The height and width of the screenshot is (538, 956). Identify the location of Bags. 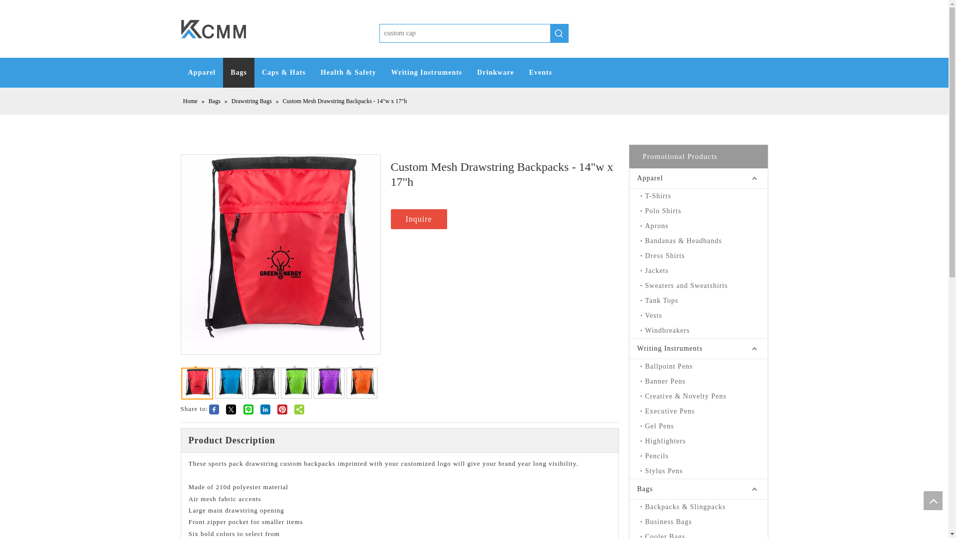
(238, 73).